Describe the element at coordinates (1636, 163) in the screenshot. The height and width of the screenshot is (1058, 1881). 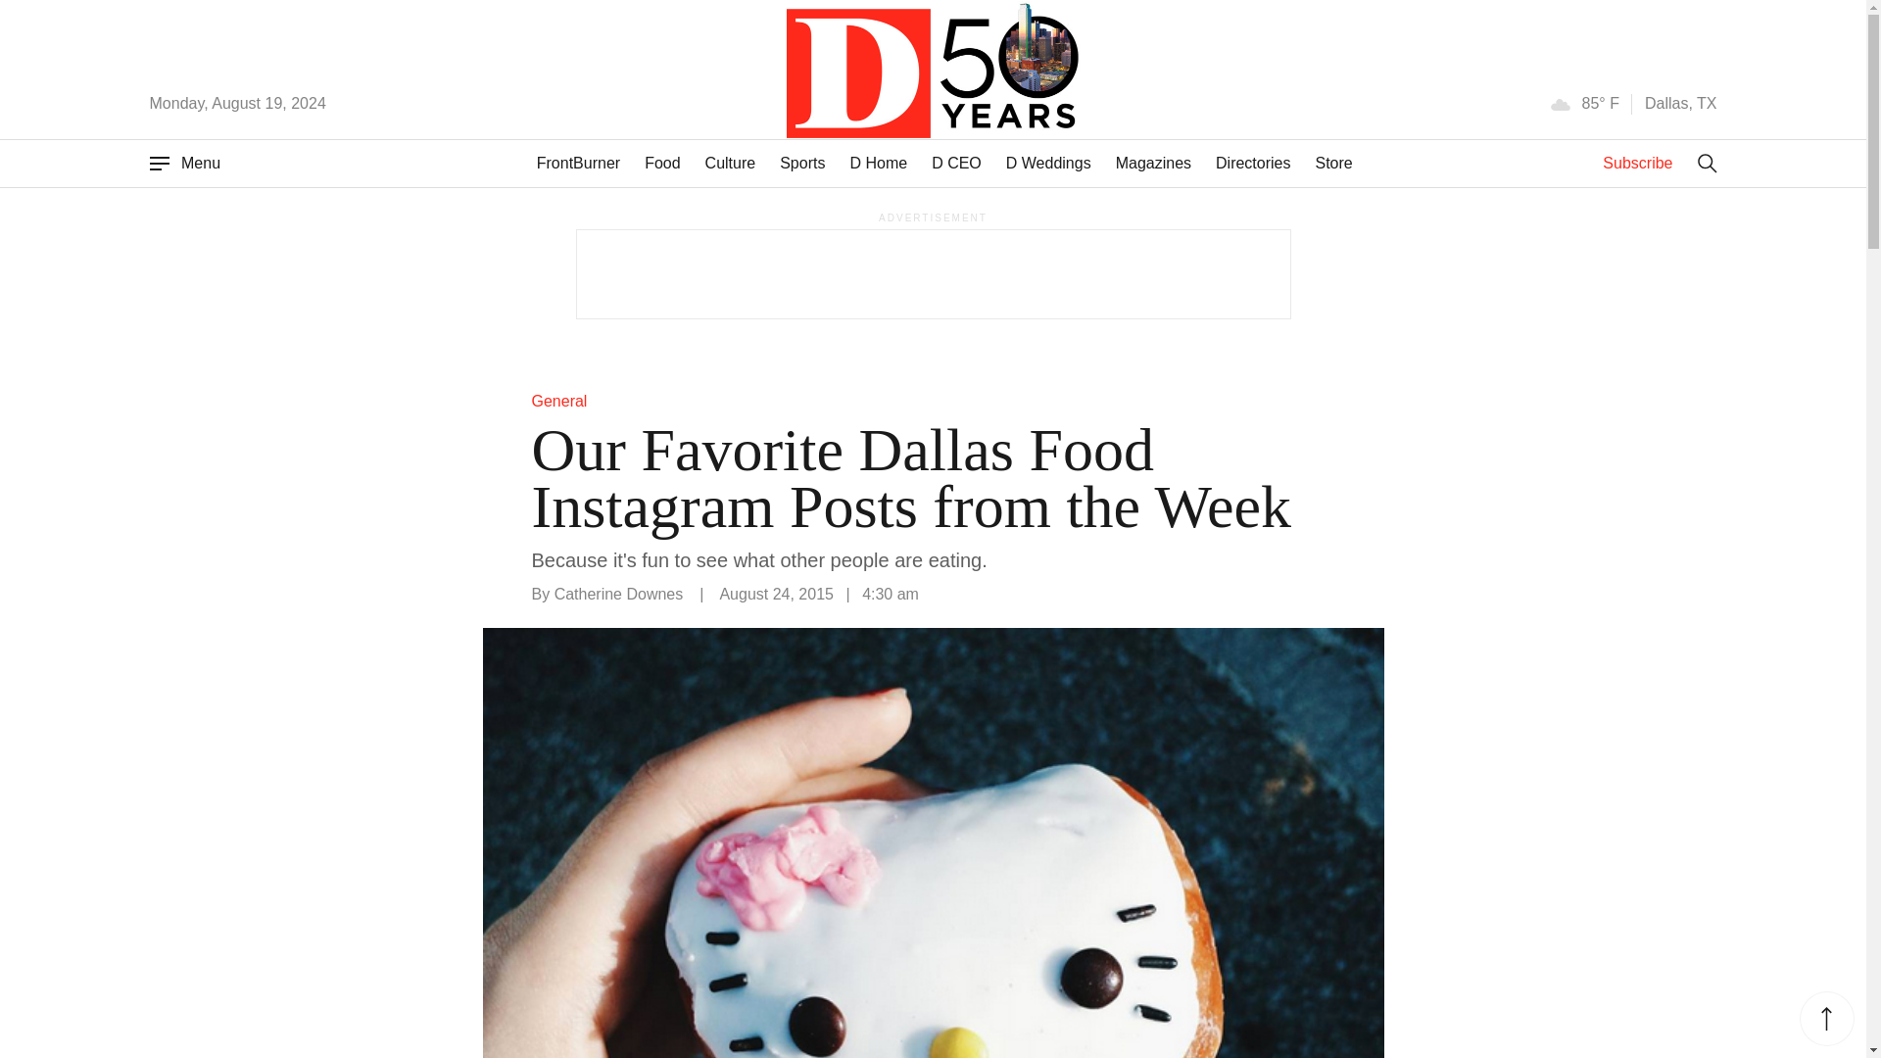
I see `Subscribe` at that location.